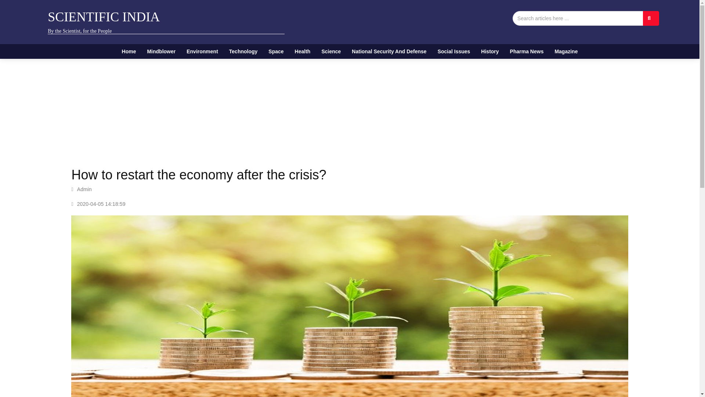 This screenshot has height=397, width=705. What do you see at coordinates (527, 51) in the screenshot?
I see `Pharma News` at bounding box center [527, 51].